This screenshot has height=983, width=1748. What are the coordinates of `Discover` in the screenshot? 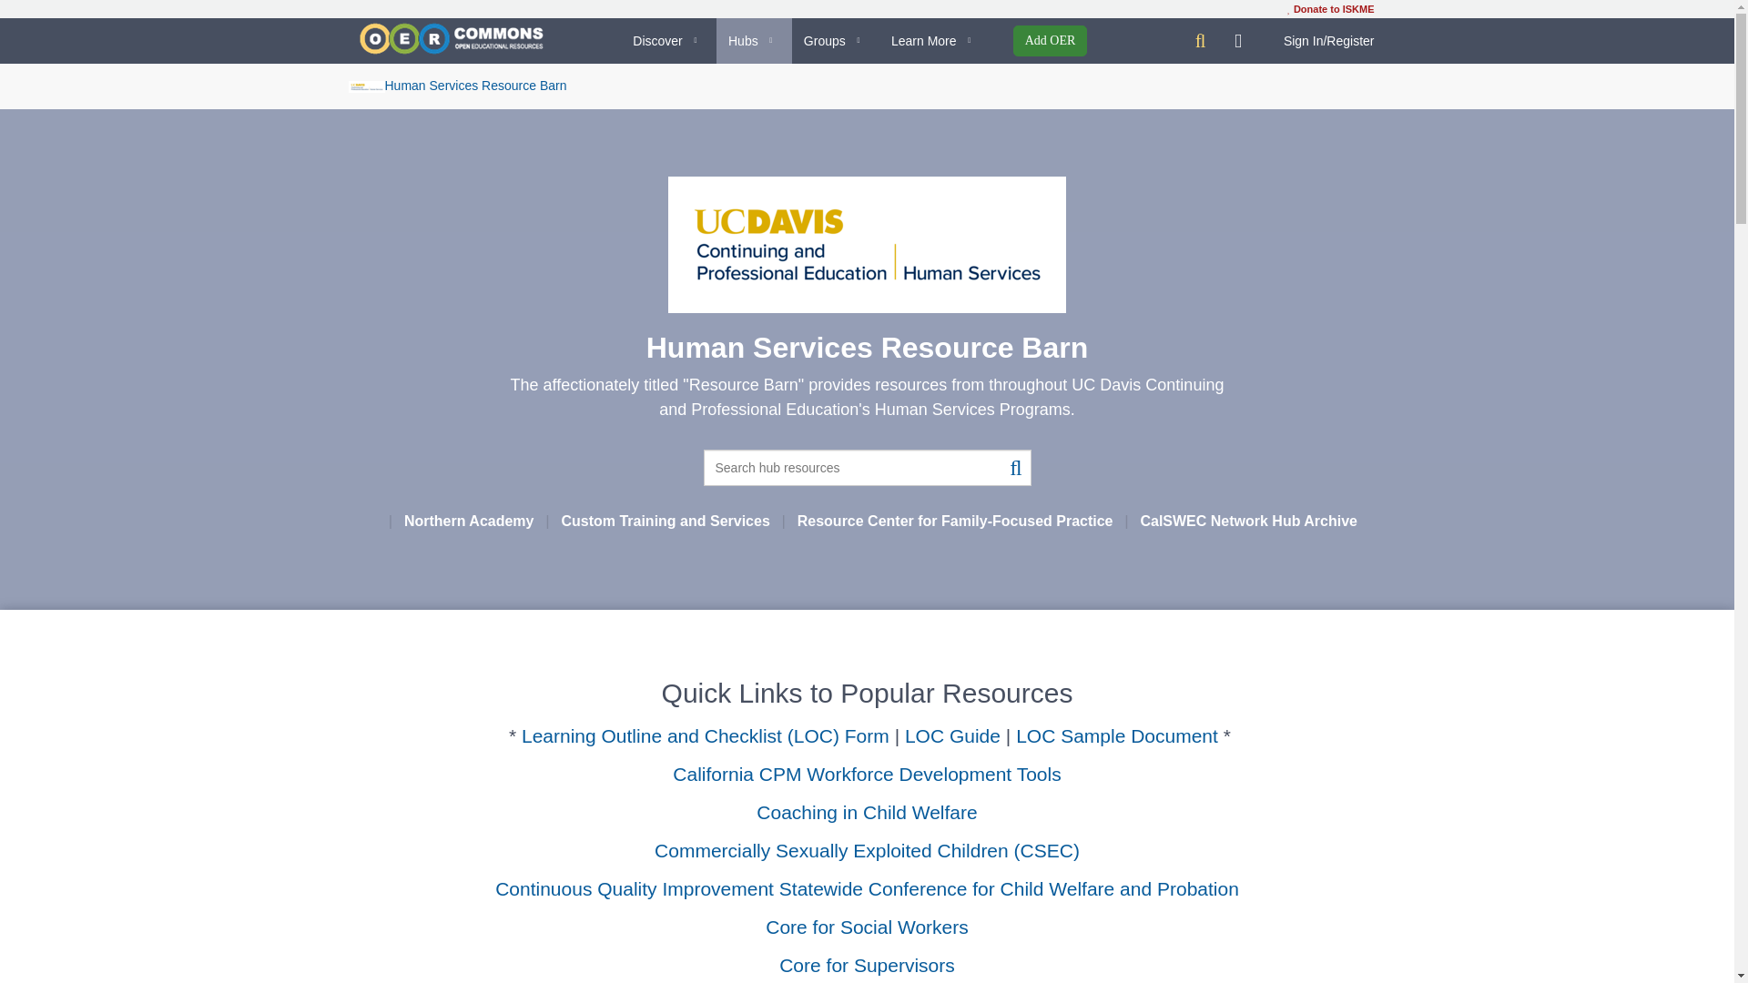 It's located at (668, 41).